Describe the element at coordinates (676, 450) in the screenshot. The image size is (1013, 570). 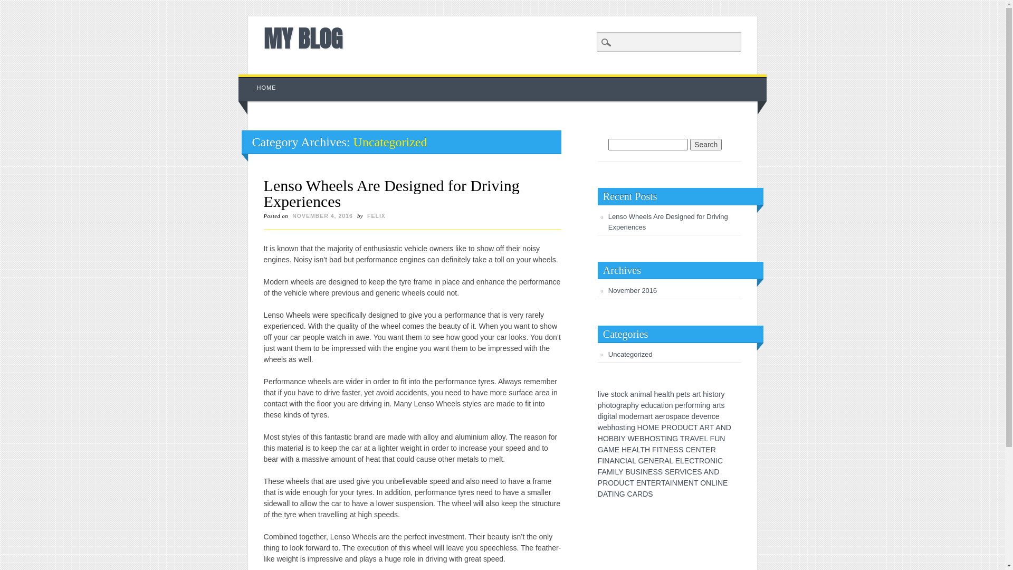
I see `S` at that location.